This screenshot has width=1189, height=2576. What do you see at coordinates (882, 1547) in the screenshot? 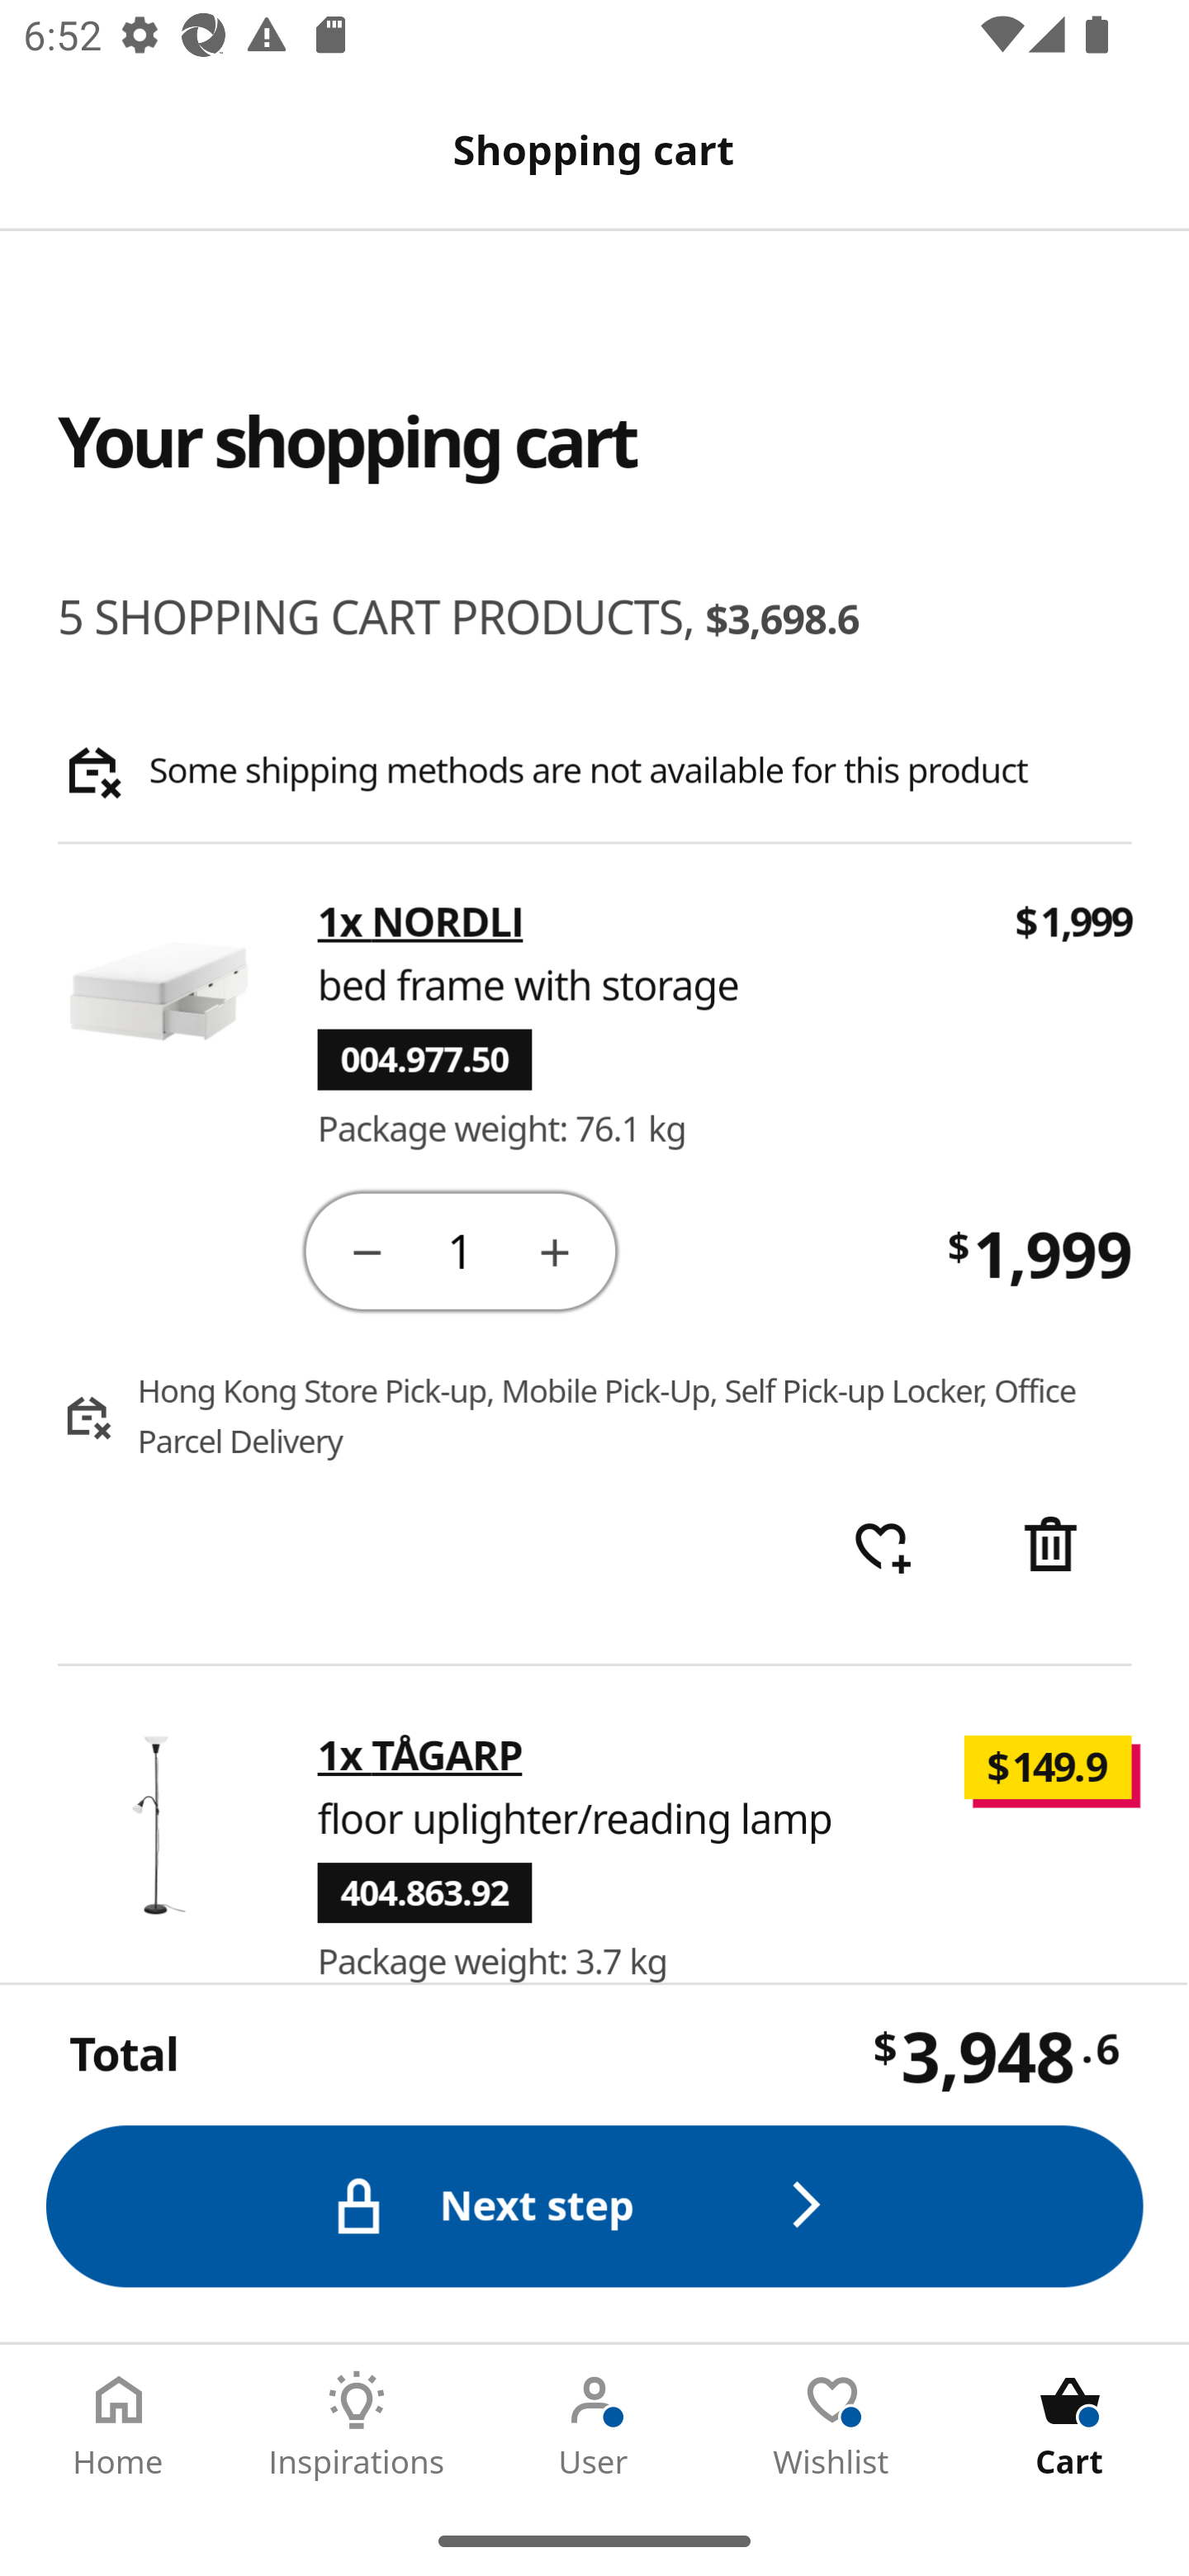
I see ` ` at bounding box center [882, 1547].